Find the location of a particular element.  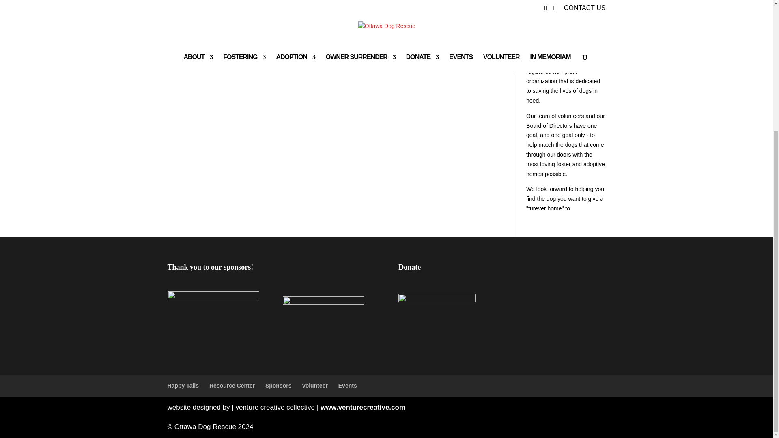

donation is located at coordinates (537, 11).